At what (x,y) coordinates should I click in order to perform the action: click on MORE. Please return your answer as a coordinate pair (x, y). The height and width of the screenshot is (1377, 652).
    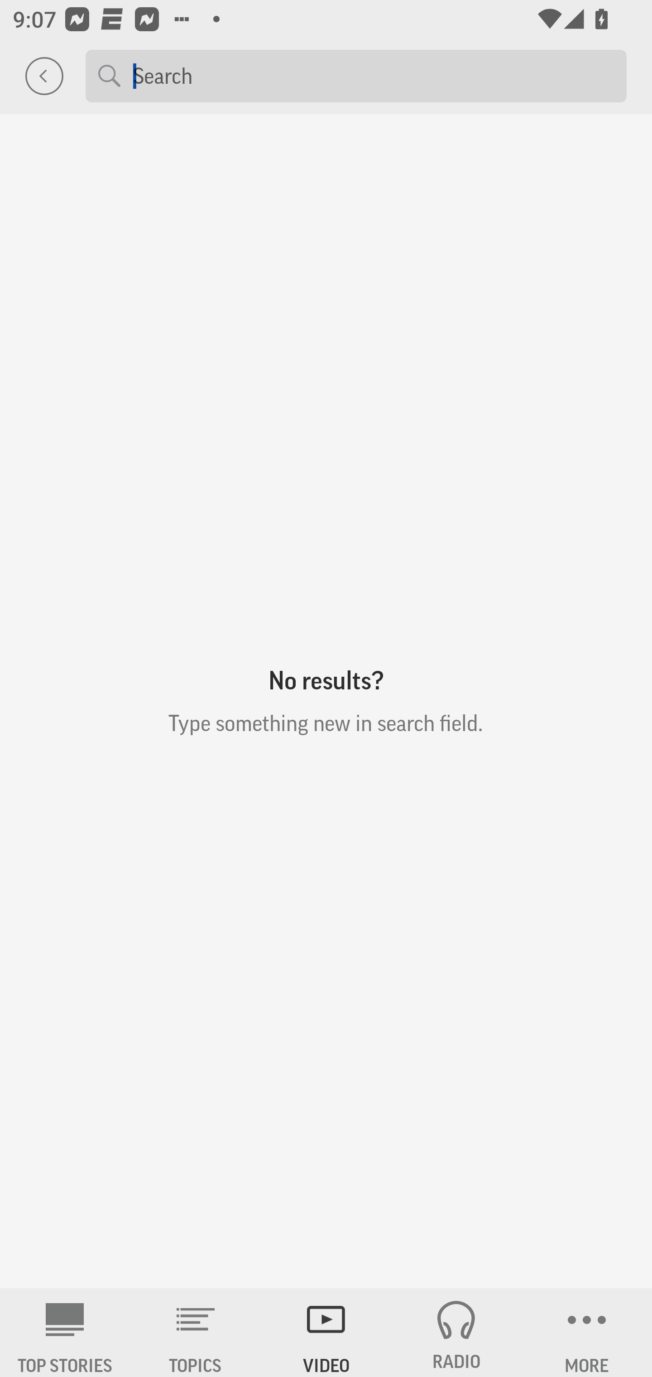
    Looking at the image, I should click on (587, 1333).